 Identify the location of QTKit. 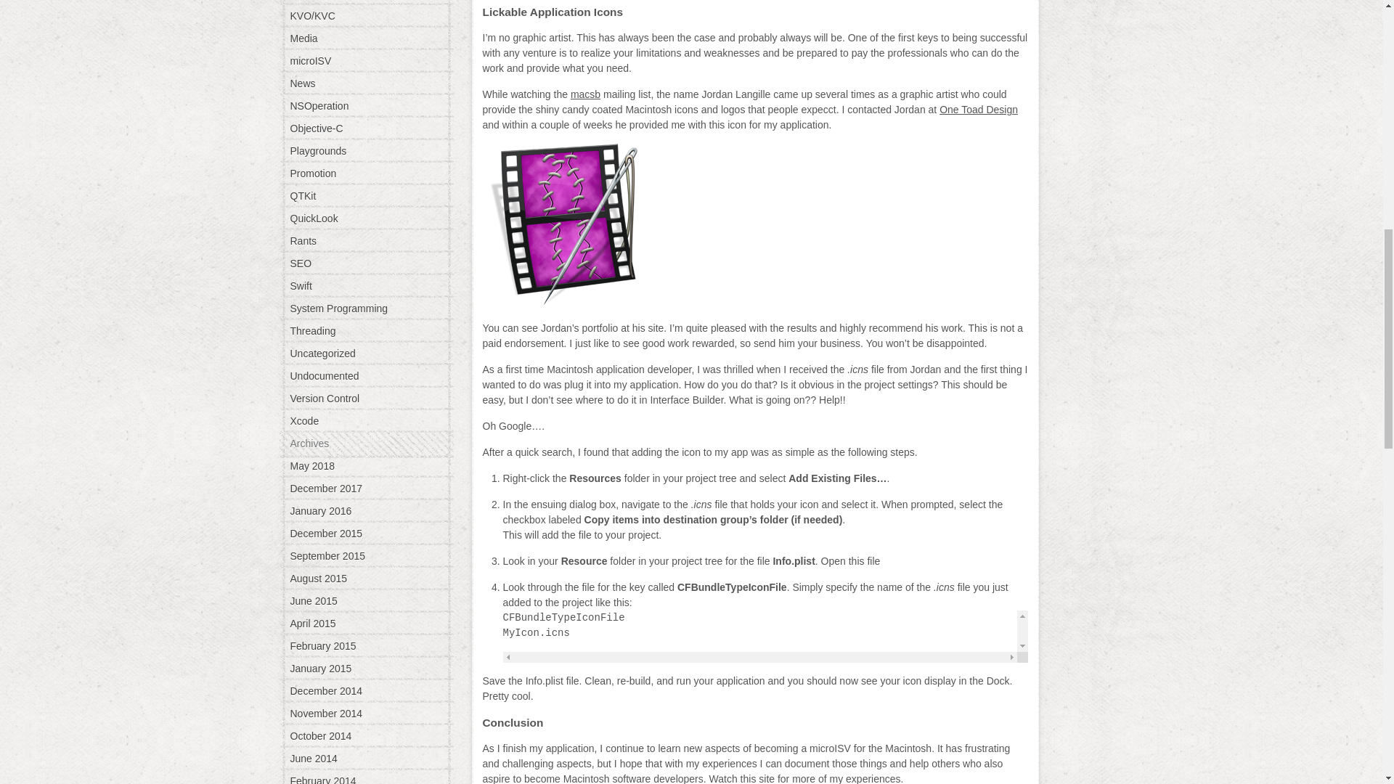
(366, 196).